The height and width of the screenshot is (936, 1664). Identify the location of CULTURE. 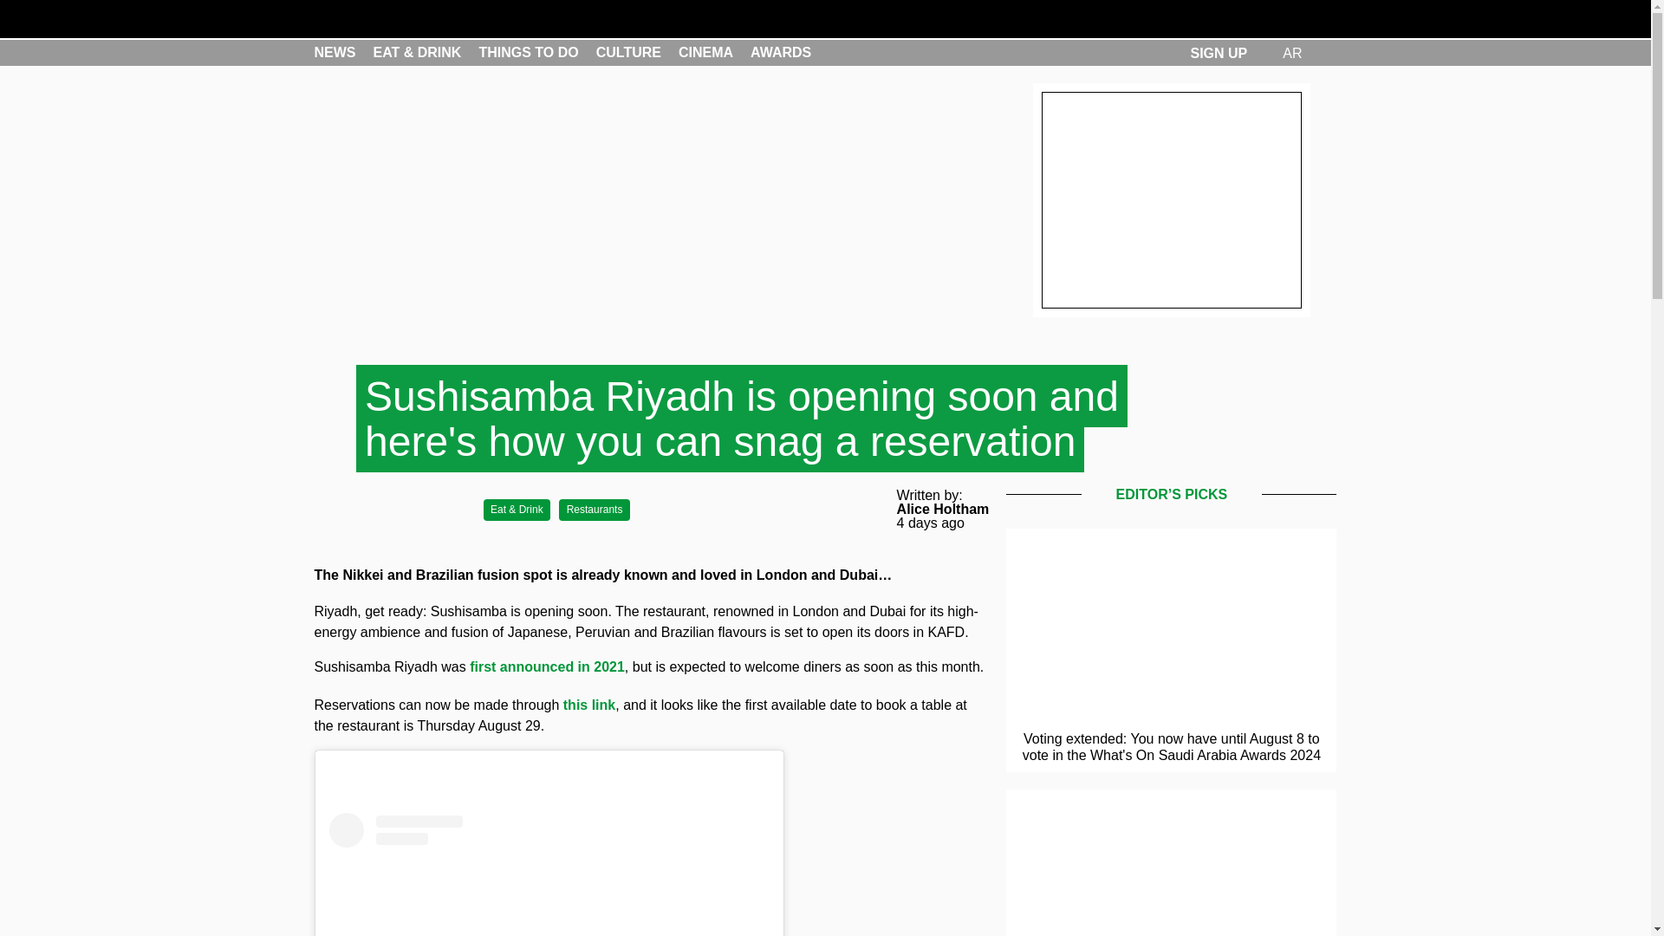
(627, 52).